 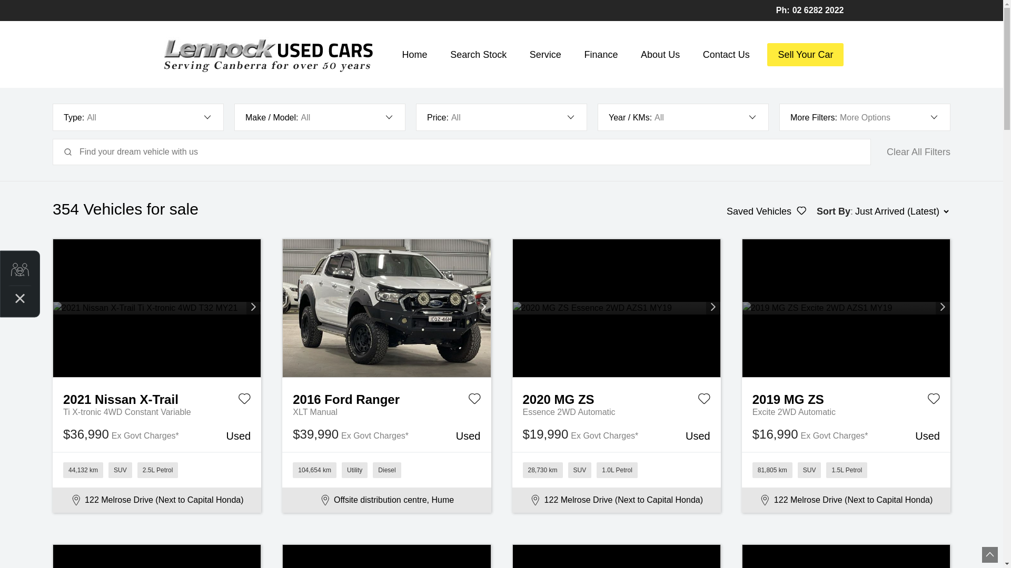 What do you see at coordinates (616, 398) in the screenshot?
I see `2020 MG ZS
Essence 2WD Automatic` at bounding box center [616, 398].